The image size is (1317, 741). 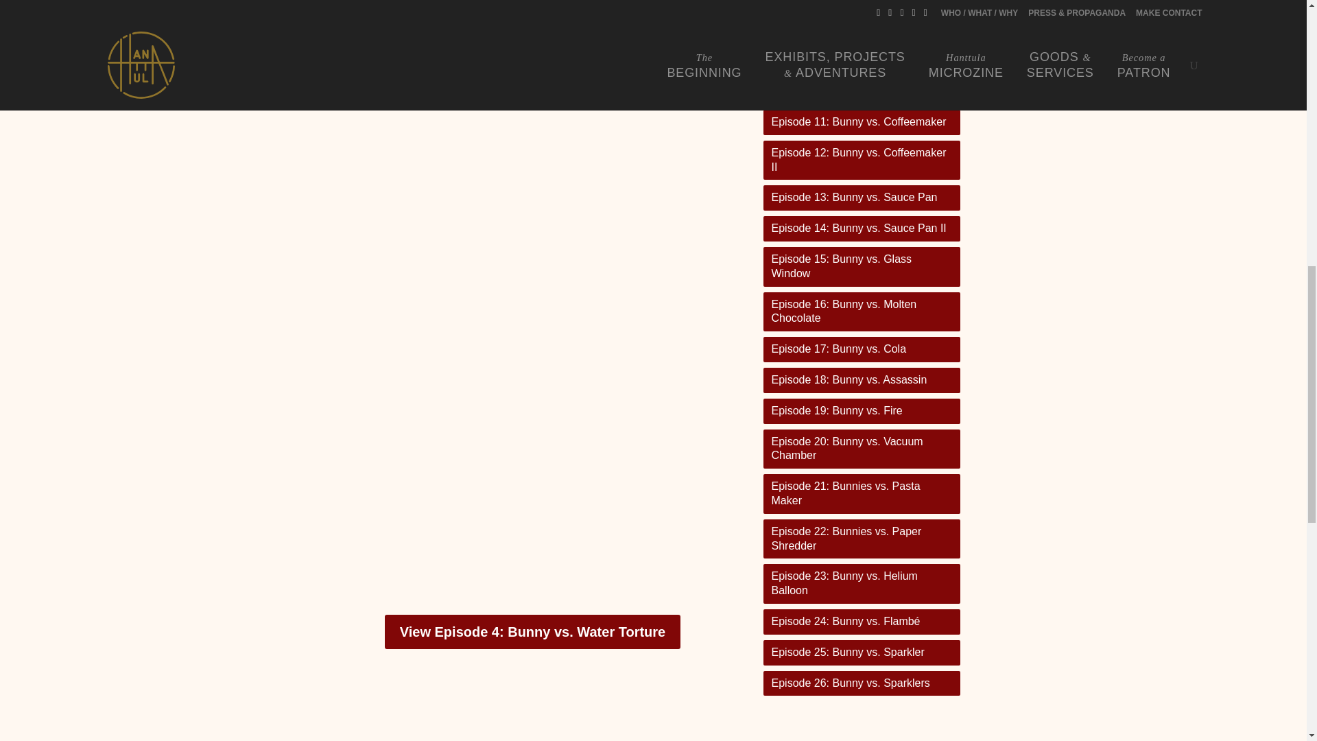 I want to click on Episode 8: Bunny vs. Hot Metal Pokers, so click(x=861, y=23).